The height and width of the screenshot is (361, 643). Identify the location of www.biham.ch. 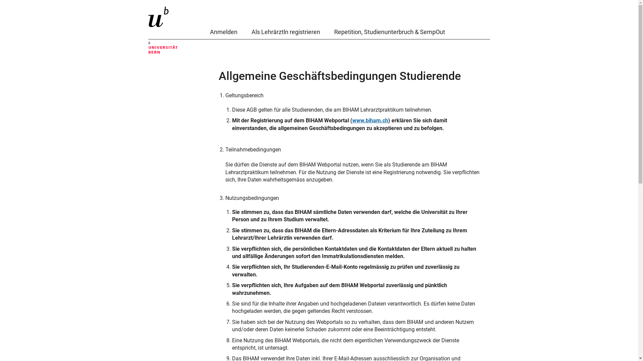
(370, 120).